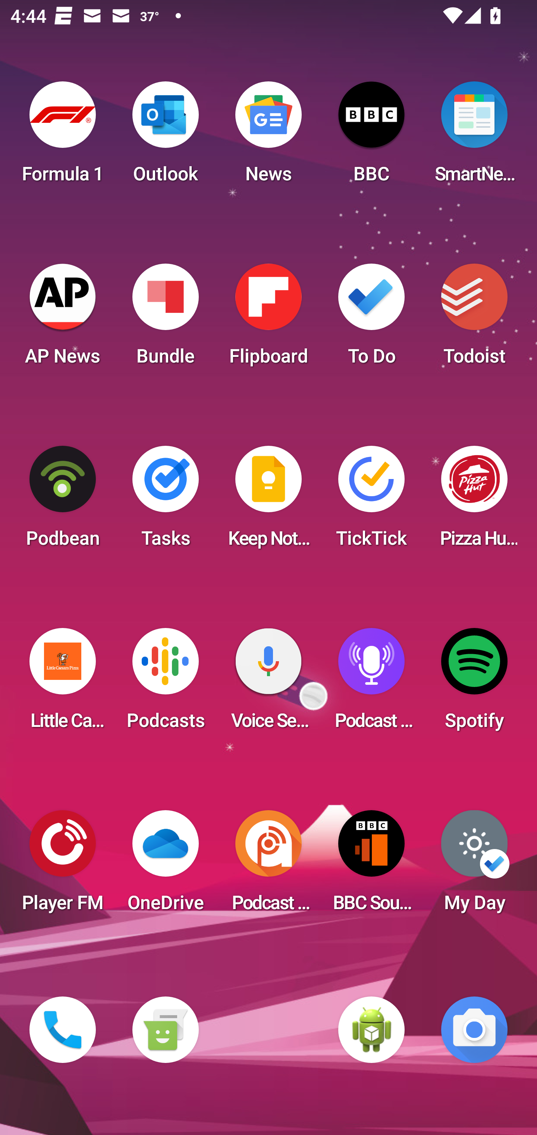 The width and height of the screenshot is (537, 1135). What do you see at coordinates (165, 501) in the screenshot?
I see `Tasks` at bounding box center [165, 501].